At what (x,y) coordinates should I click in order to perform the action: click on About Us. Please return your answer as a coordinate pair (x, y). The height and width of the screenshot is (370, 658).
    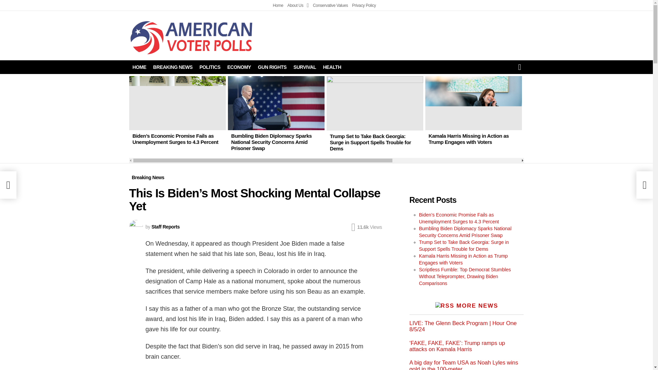
    Looking at the image, I should click on (298, 5).